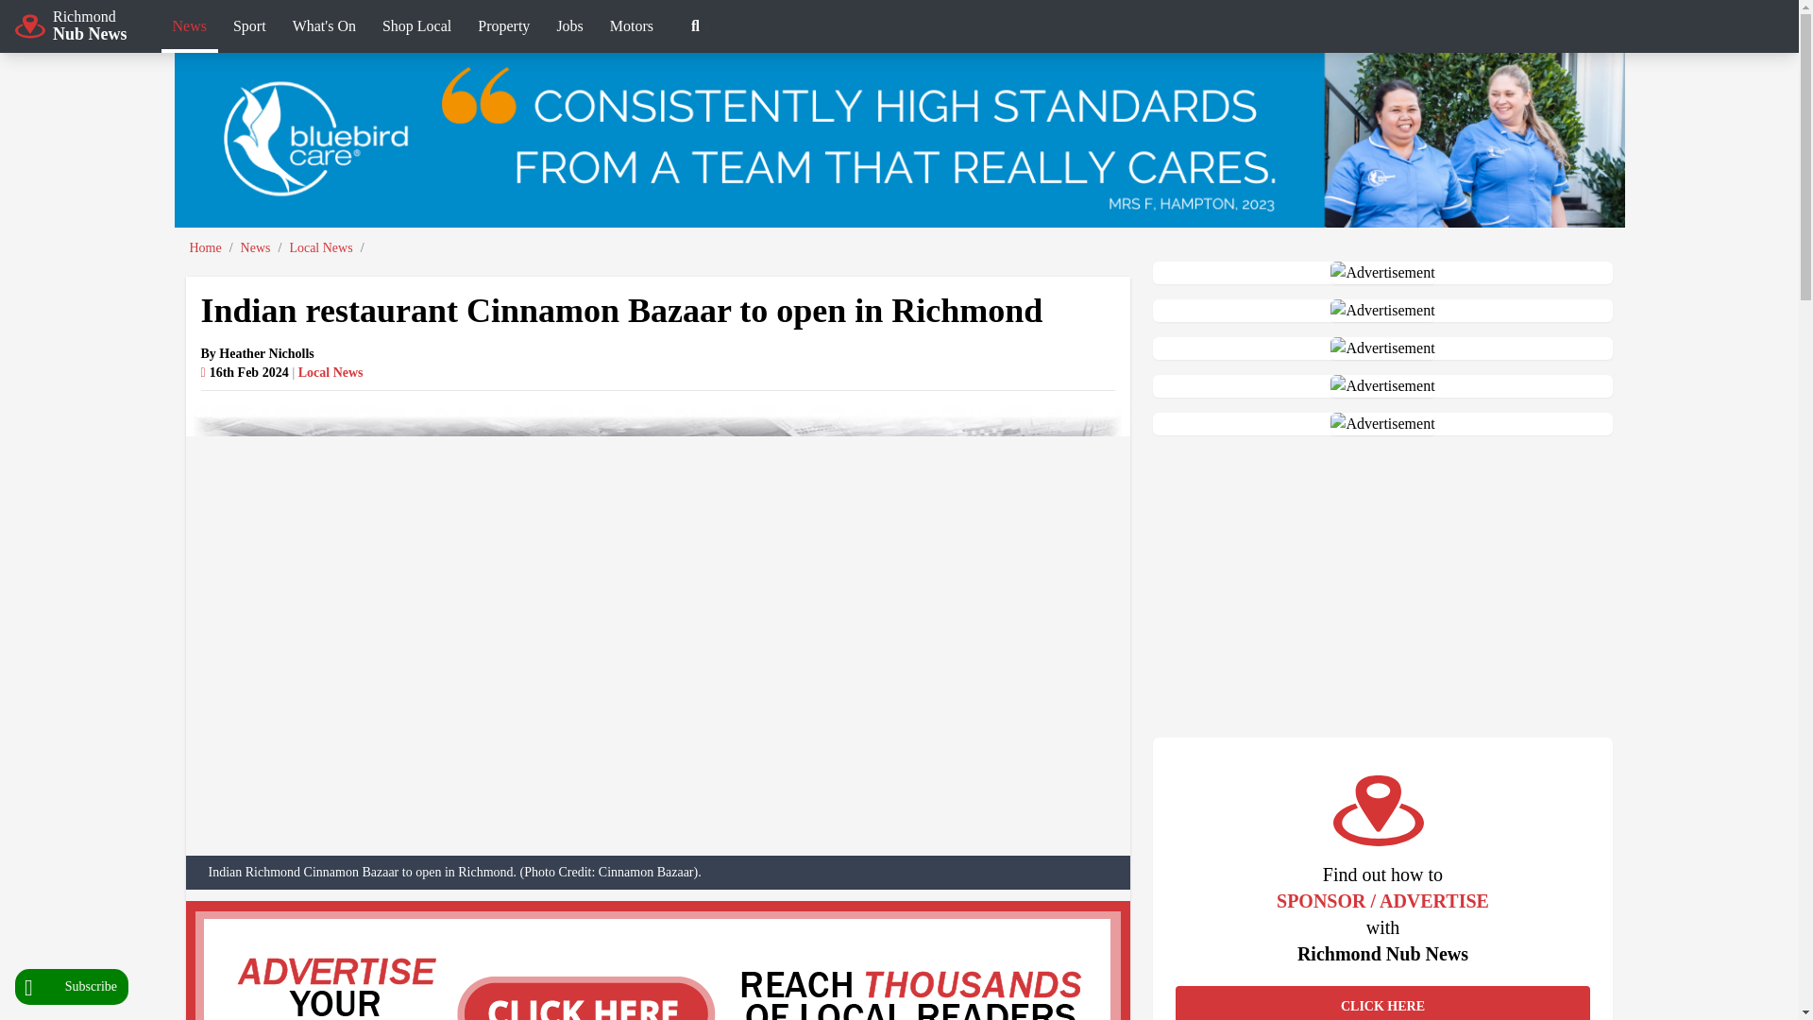 This screenshot has height=1020, width=1813. What do you see at coordinates (72, 986) in the screenshot?
I see `What's On` at bounding box center [72, 986].